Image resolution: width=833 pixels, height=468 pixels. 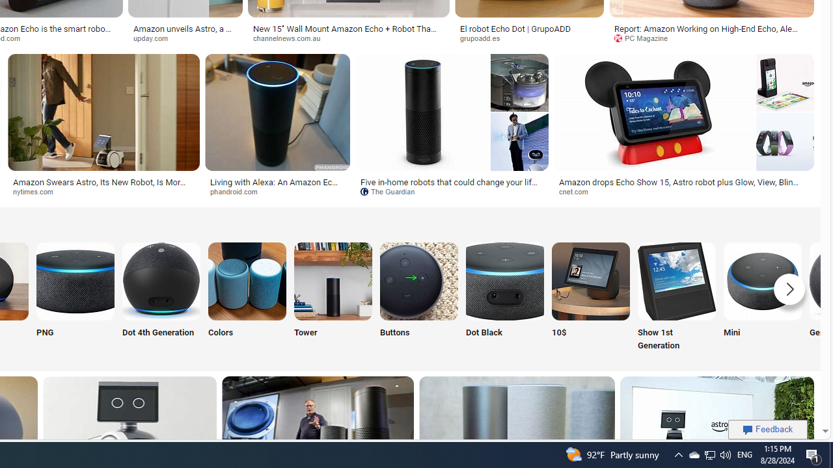 What do you see at coordinates (504, 281) in the screenshot?
I see `Amazon Echo Dot Black` at bounding box center [504, 281].